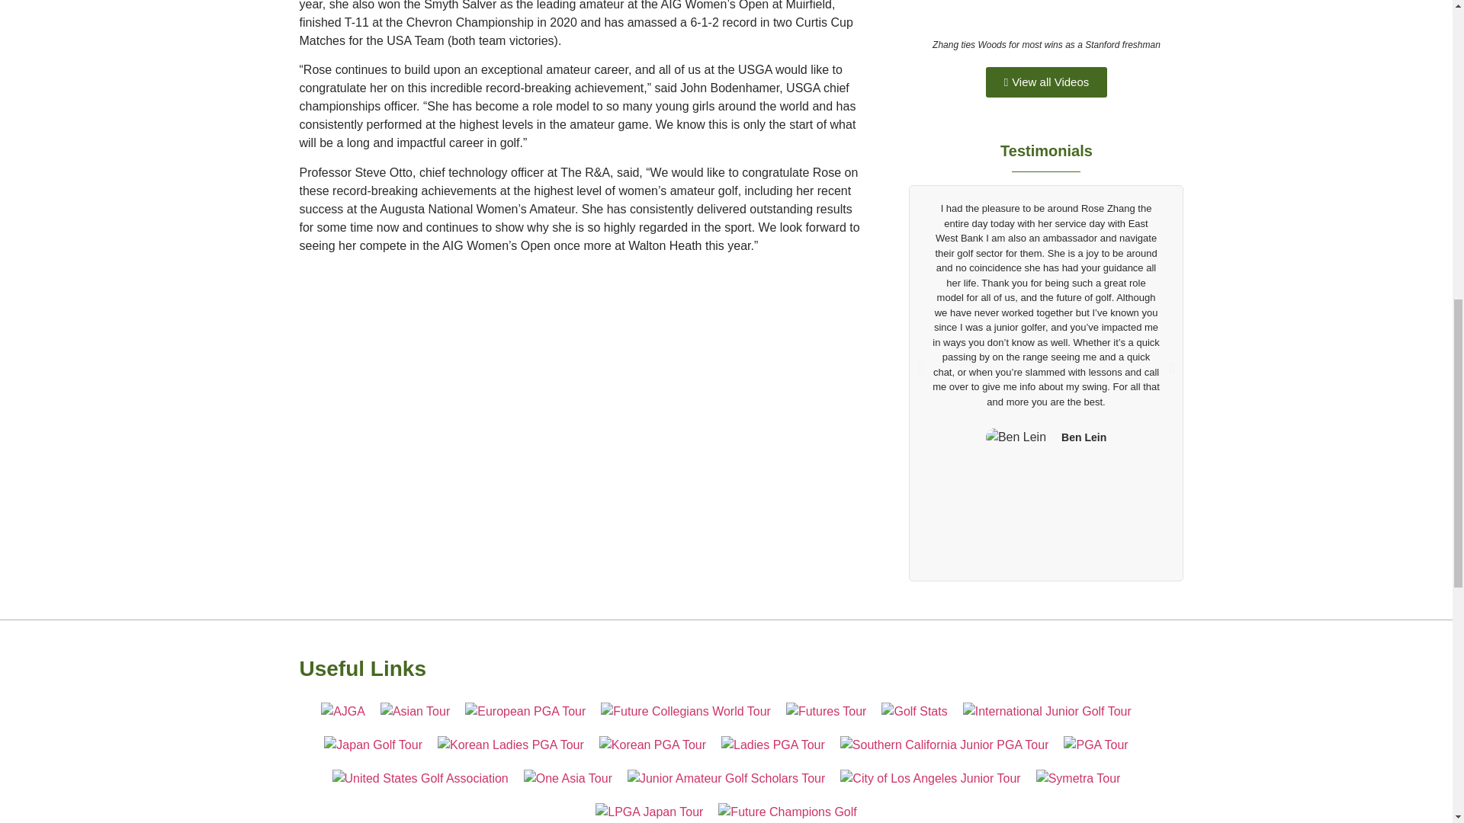  What do you see at coordinates (652, 745) in the screenshot?
I see `Korean PGA Tour` at bounding box center [652, 745].